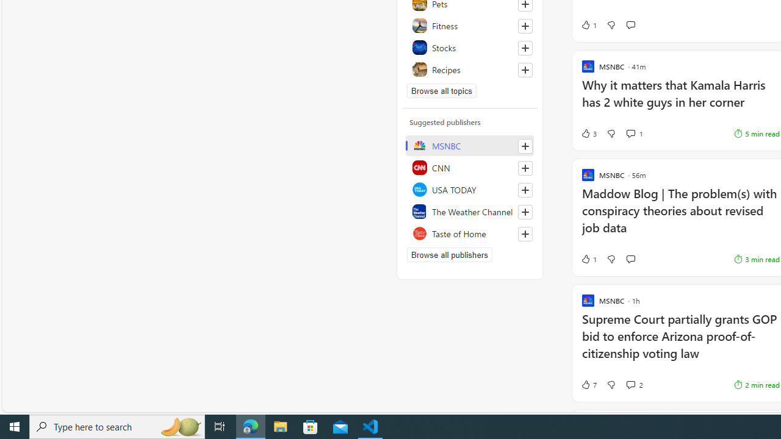 This screenshot has height=439, width=781. Describe the element at coordinates (470, 233) in the screenshot. I see `Taste of Home` at that location.